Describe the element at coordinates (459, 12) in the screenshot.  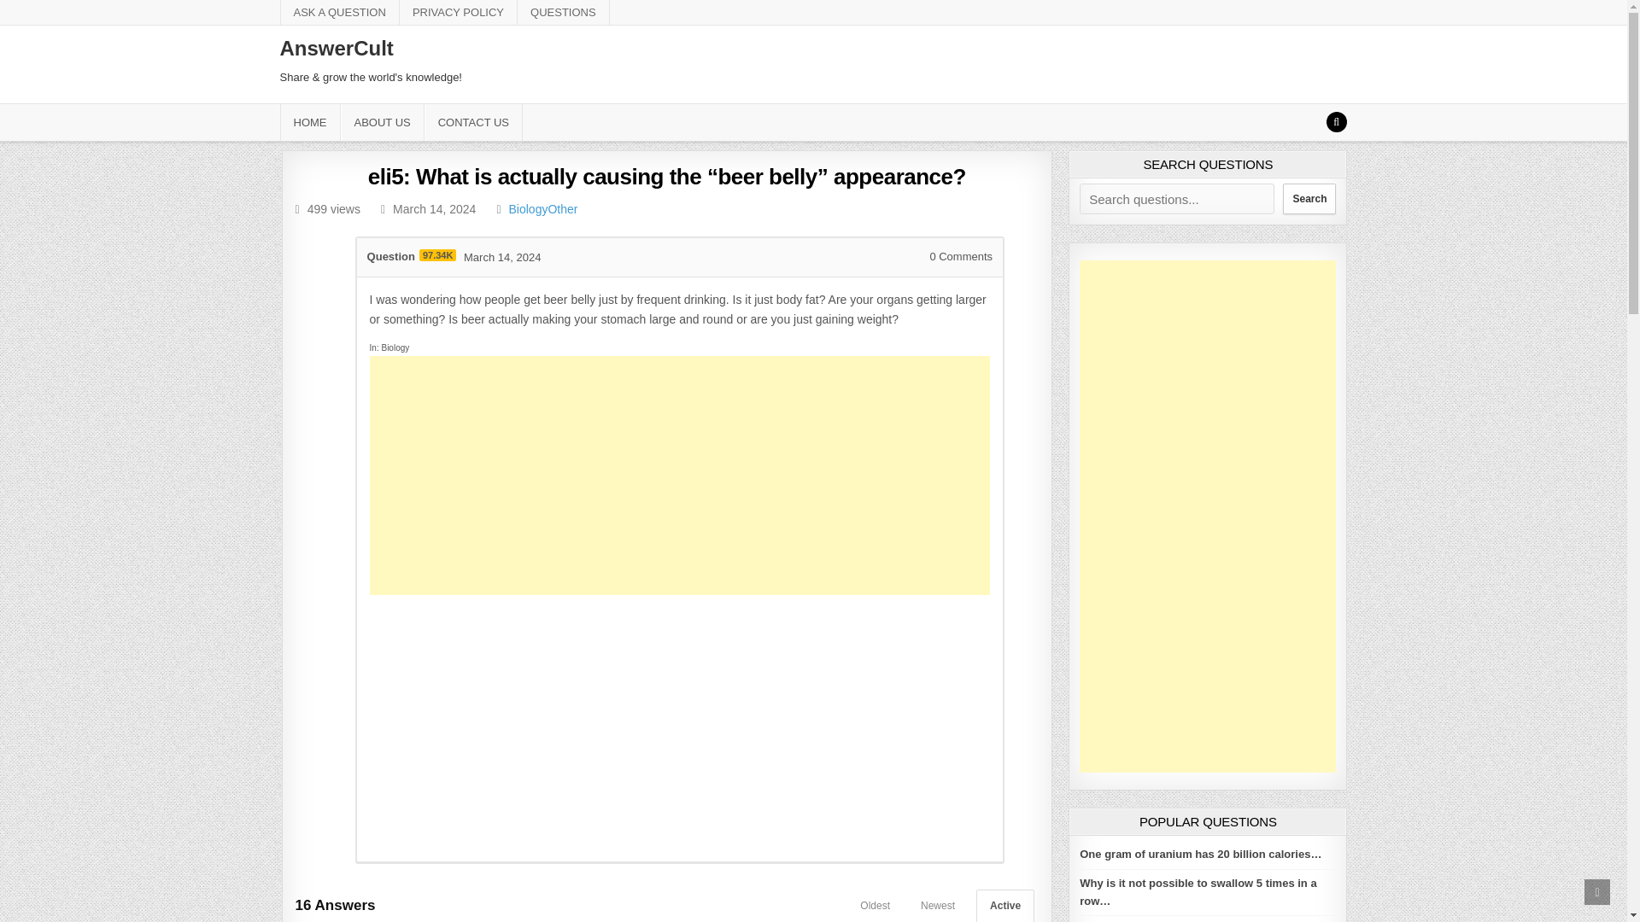
I see `PRIVACY POLICY` at that location.